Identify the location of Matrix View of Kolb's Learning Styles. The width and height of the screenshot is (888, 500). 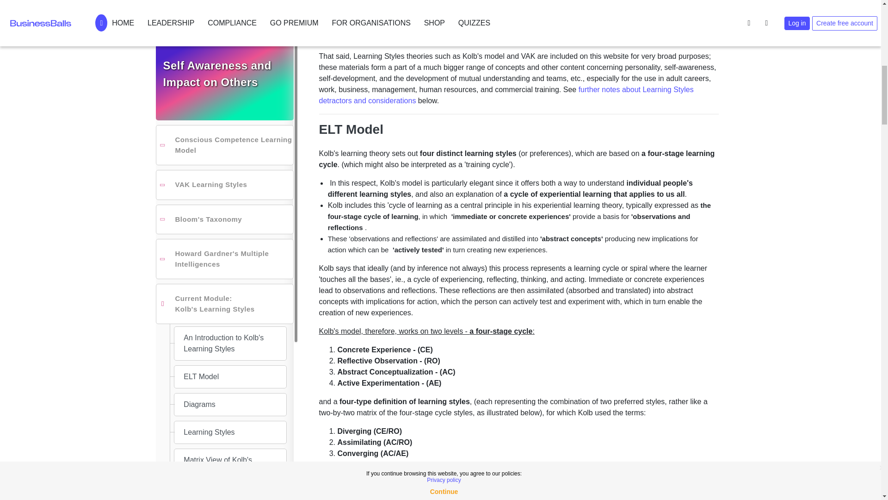
(224, 95).